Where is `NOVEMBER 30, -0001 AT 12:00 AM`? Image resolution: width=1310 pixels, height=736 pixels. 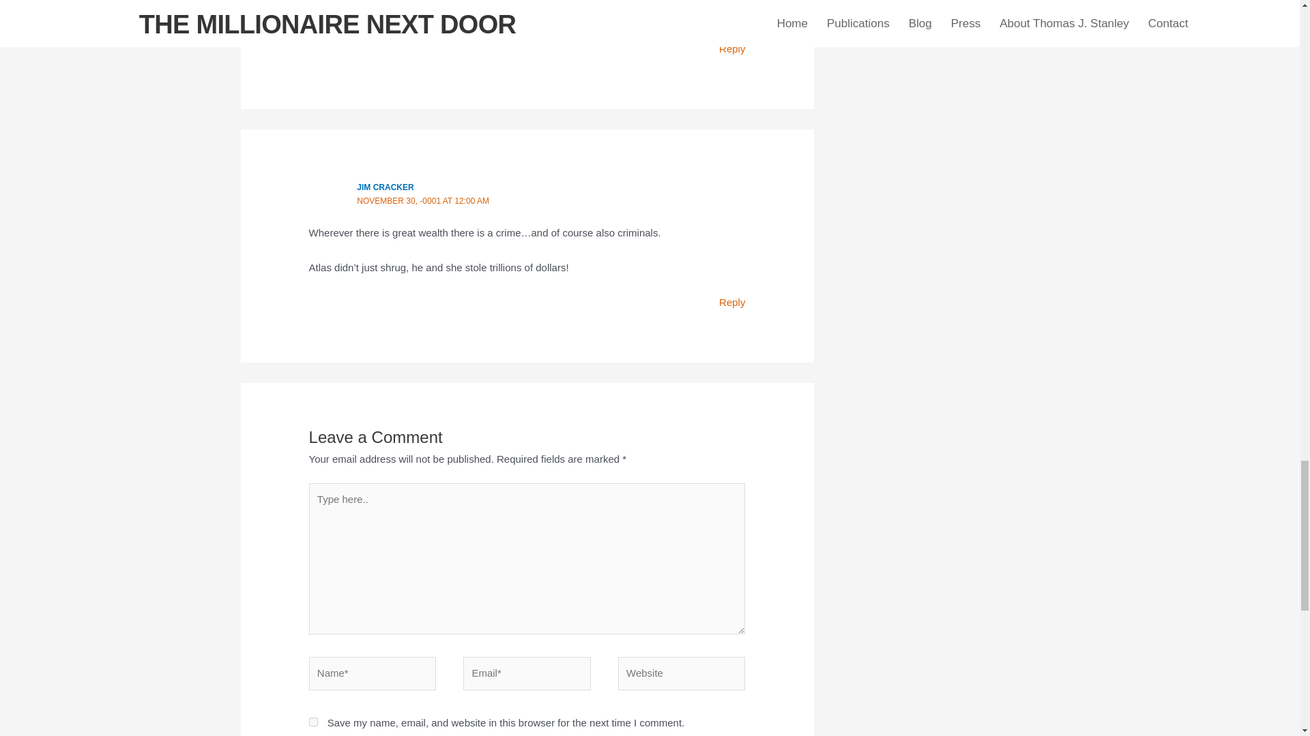
NOVEMBER 30, -0001 AT 12:00 AM is located at coordinates (422, 201).